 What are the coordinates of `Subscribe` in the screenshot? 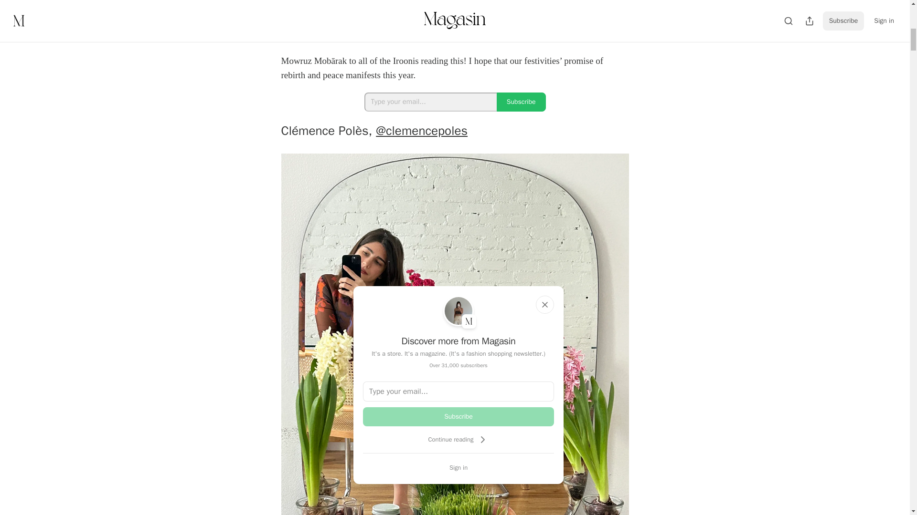 It's located at (458, 417).